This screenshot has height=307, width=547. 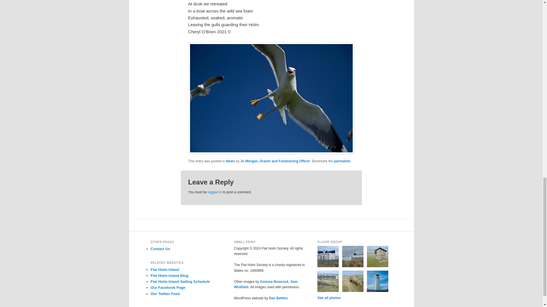 What do you see at coordinates (328, 281) in the screenshot?
I see `Barrack Building` at bounding box center [328, 281].